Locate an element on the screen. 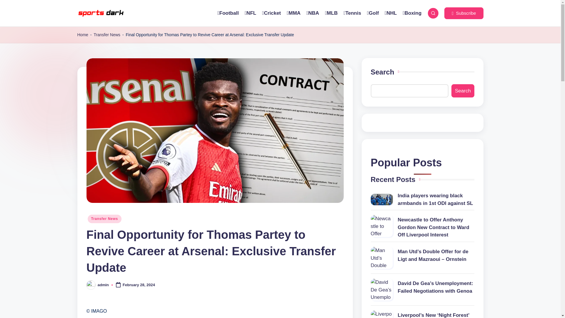 This screenshot has height=318, width=565. Transfer News is located at coordinates (107, 35).